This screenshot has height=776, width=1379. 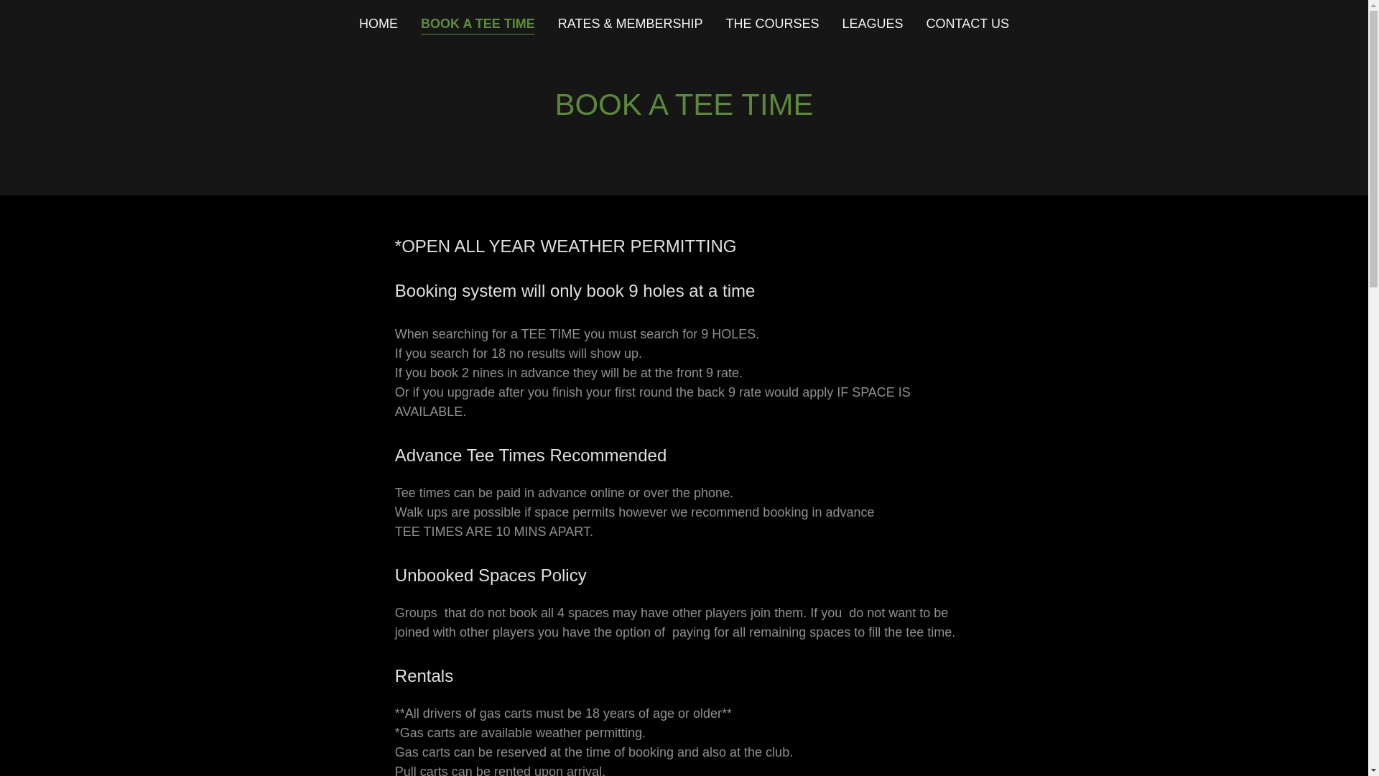 What do you see at coordinates (968, 23) in the screenshot?
I see `CONTACT US` at bounding box center [968, 23].